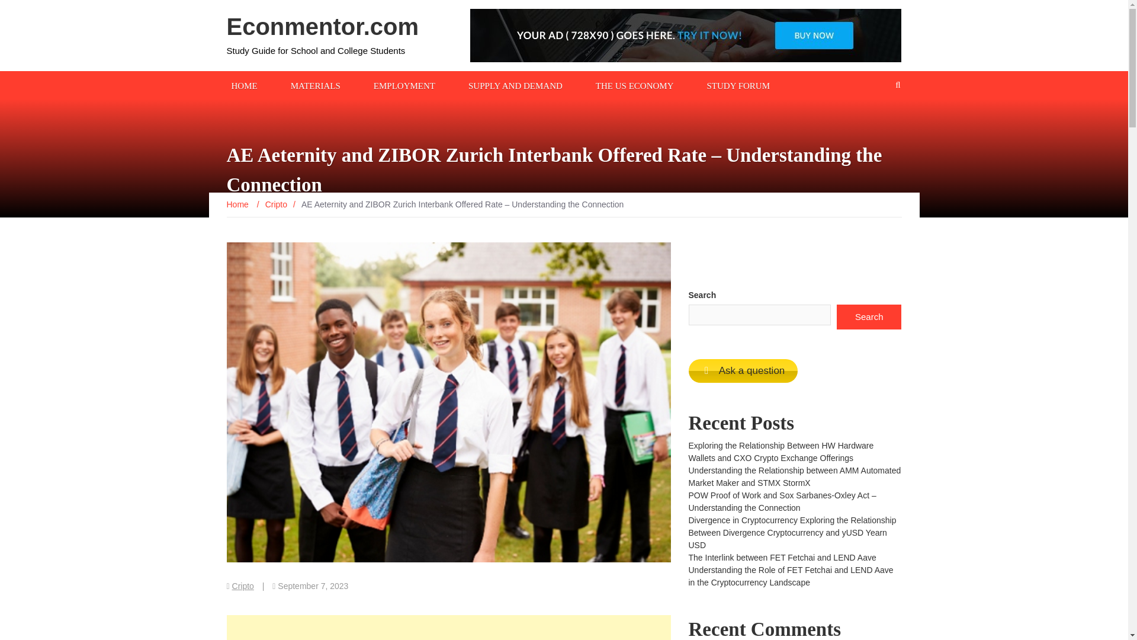 This screenshot has height=640, width=1137. What do you see at coordinates (404, 85) in the screenshot?
I see `EMPLOYMENT` at bounding box center [404, 85].